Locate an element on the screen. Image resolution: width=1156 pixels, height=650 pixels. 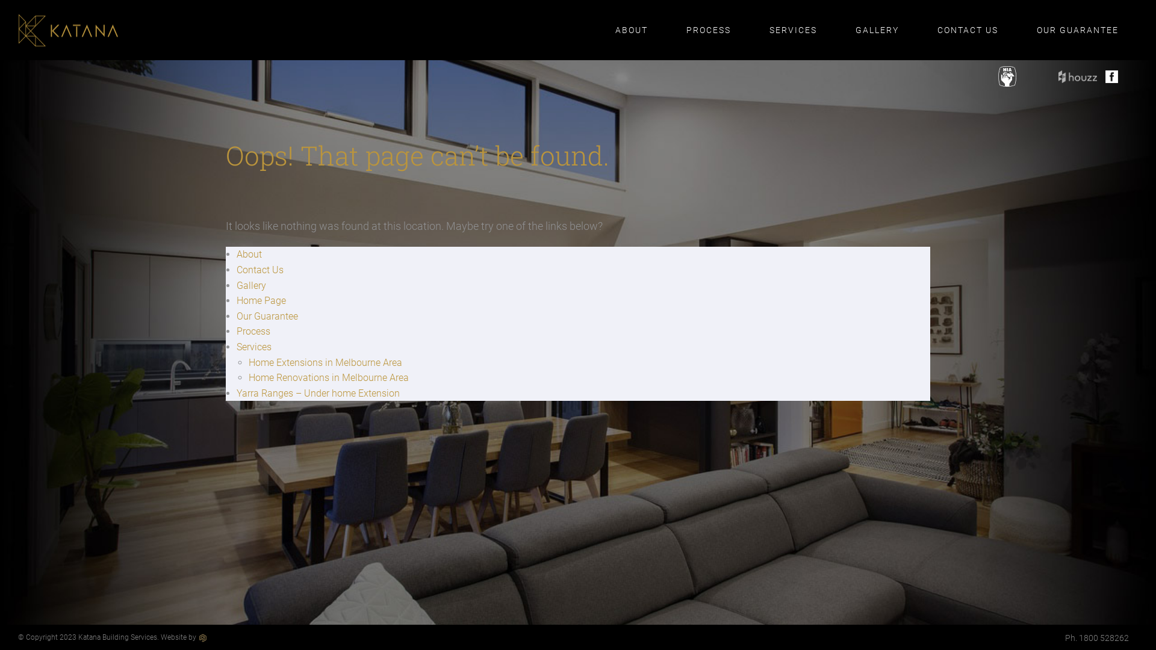
CONTACT US is located at coordinates (968, 30).